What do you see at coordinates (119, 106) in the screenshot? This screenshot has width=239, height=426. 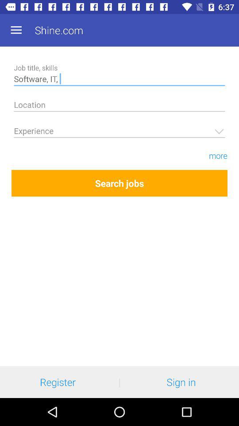 I see `type the location` at bounding box center [119, 106].